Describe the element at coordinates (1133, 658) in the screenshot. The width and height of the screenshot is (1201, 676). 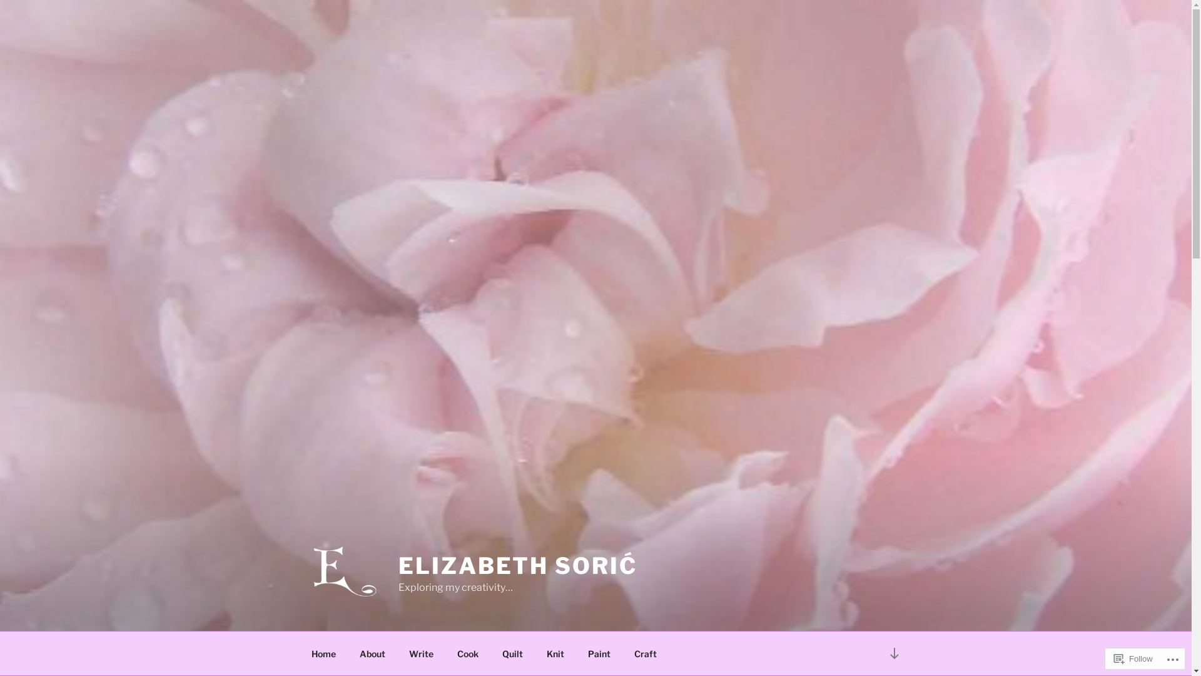
I see `Follow` at that location.